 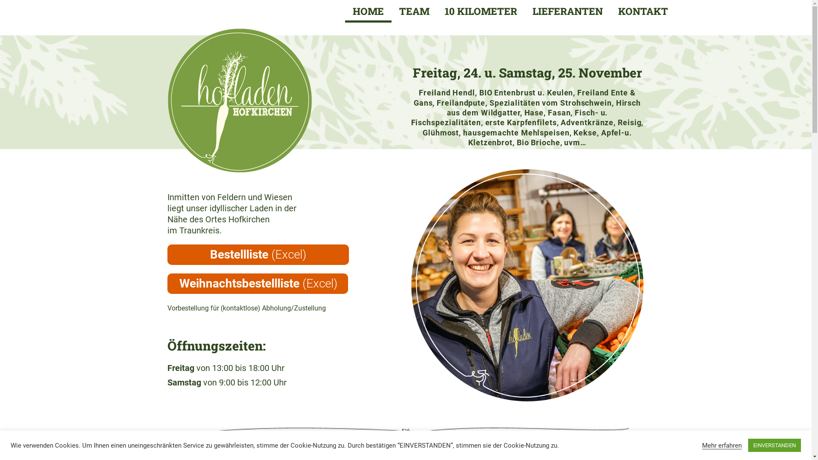 I want to click on EINVERSTANDEN, so click(x=775, y=446).